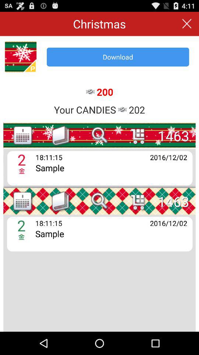  I want to click on tap app above 200 item, so click(118, 57).